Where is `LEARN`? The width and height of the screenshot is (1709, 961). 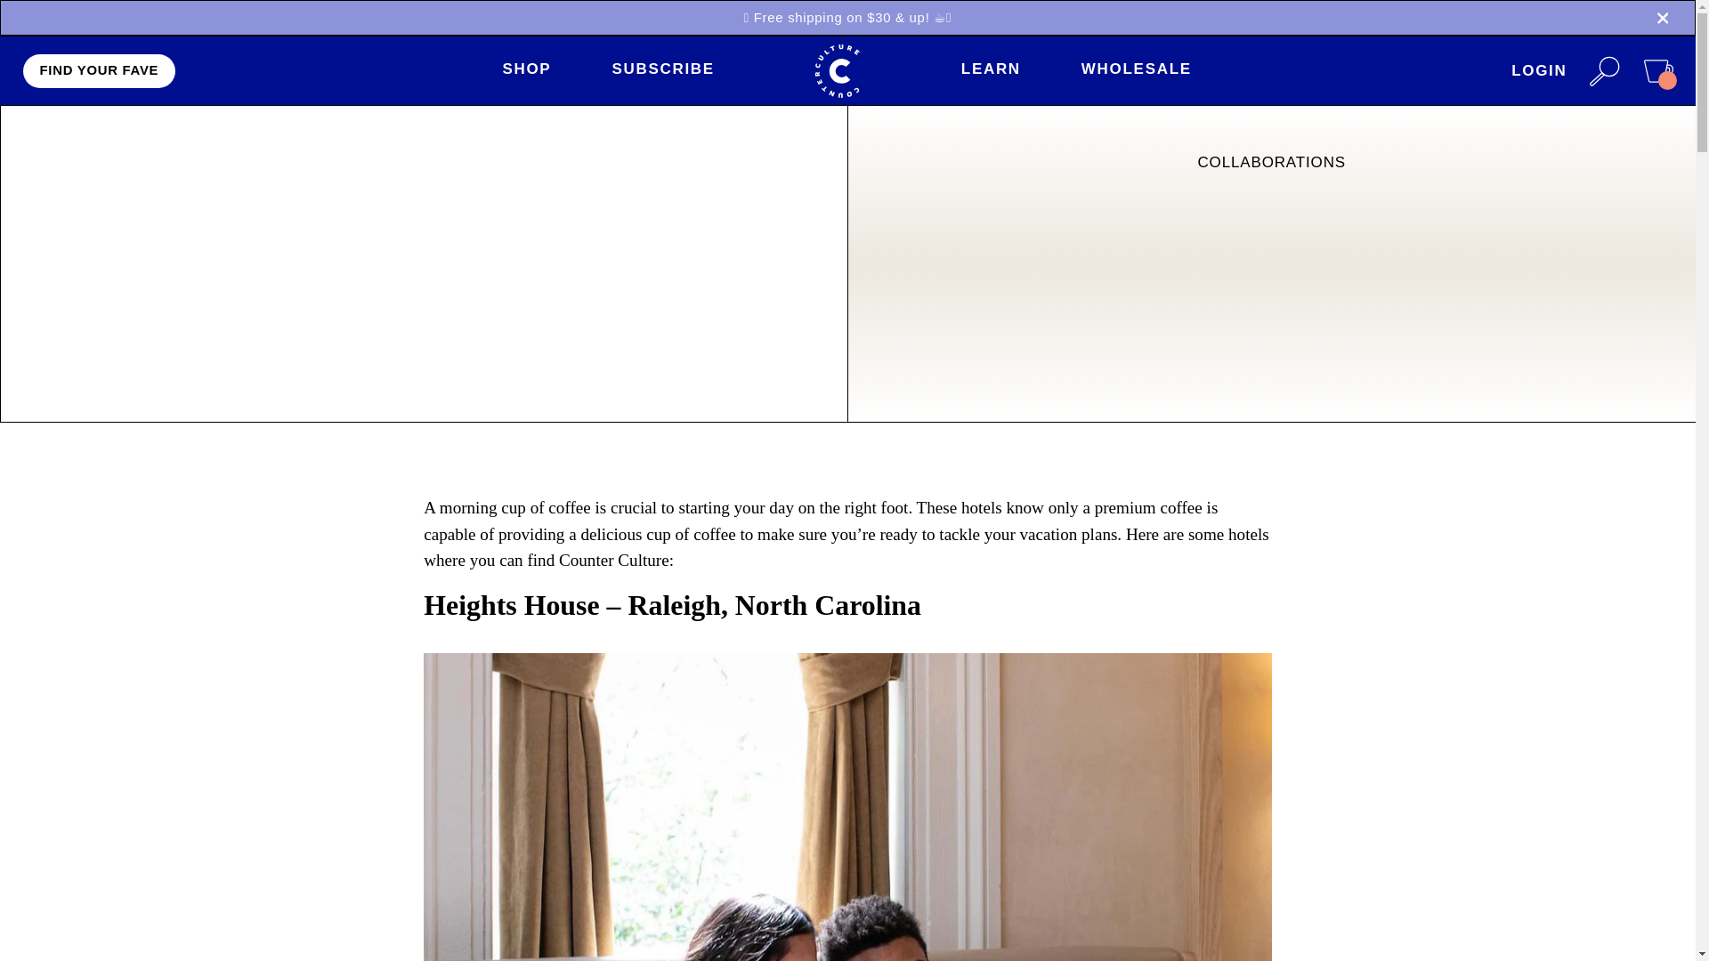 LEARN is located at coordinates (990, 70).